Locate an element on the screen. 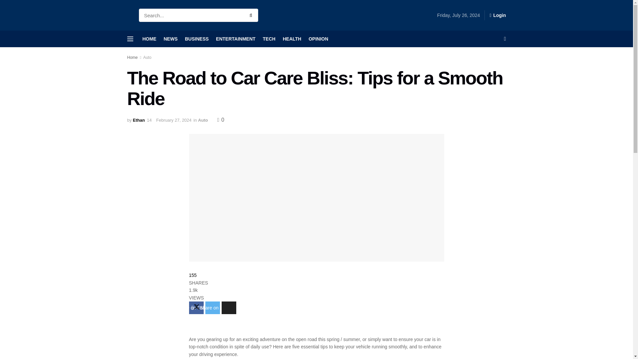 The height and width of the screenshot is (359, 638). Auto is located at coordinates (147, 58).